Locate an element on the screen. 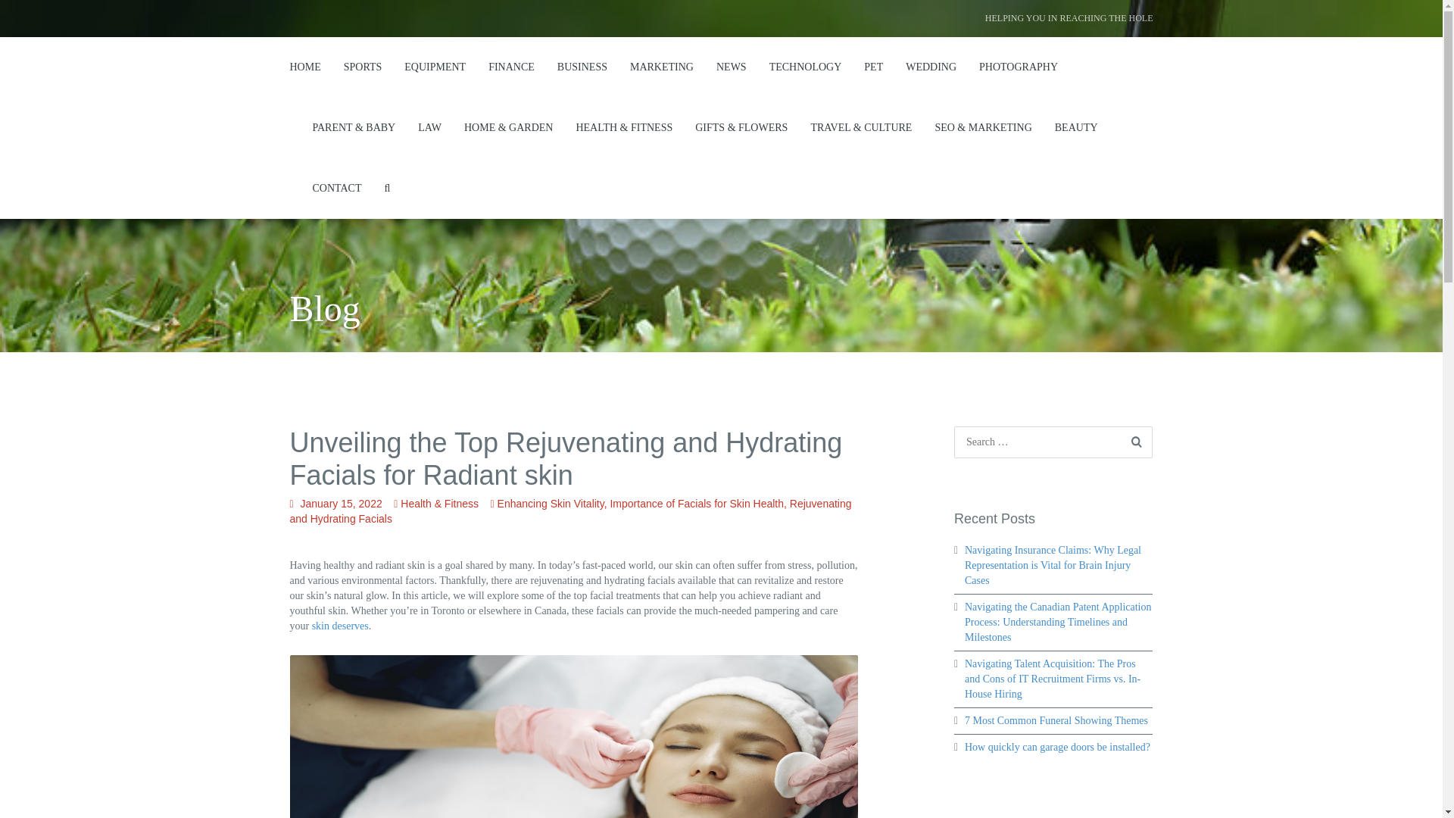 This screenshot has width=1454, height=818. 7 Most Common Funeral Showing Themes is located at coordinates (1056, 720).